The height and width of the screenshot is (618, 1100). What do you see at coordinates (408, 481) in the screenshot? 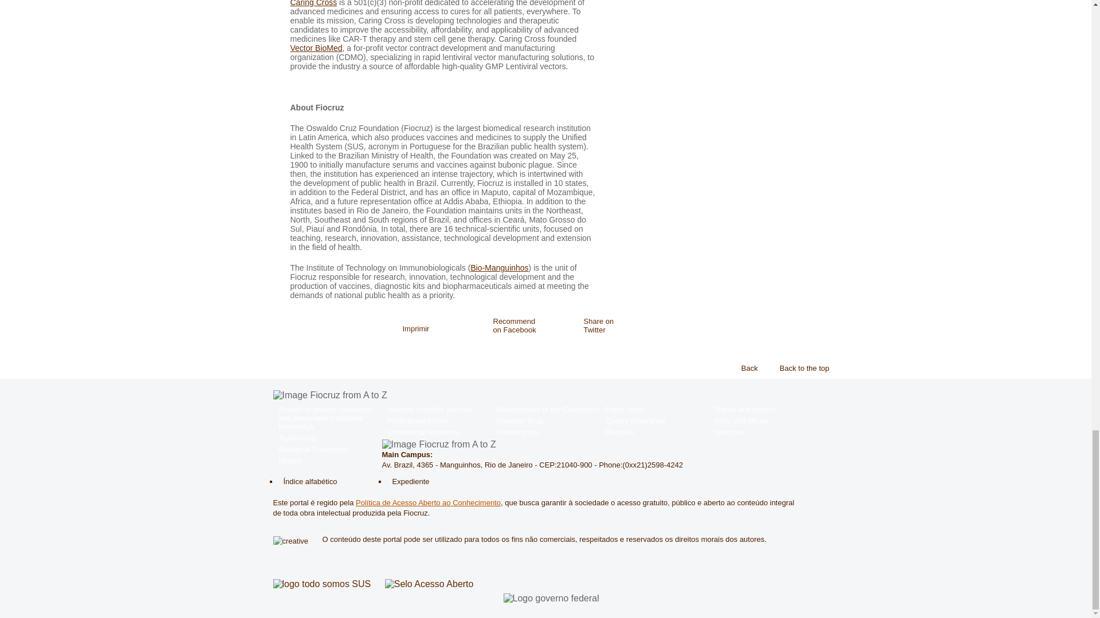
I see `Link para Expediente` at bounding box center [408, 481].